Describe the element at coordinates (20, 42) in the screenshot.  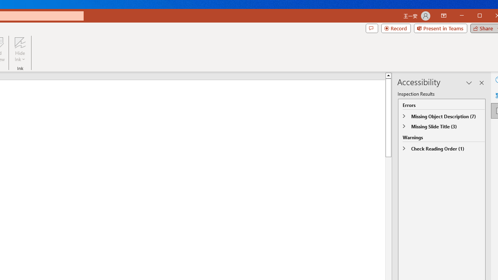
I see `Hide Ink` at that location.